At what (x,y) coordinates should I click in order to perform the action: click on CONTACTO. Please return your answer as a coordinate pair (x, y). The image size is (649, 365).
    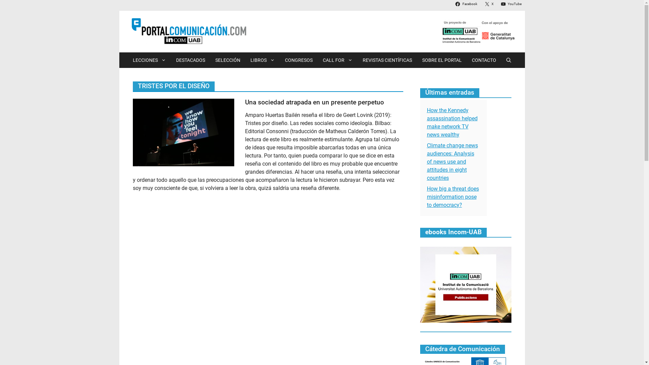
    Looking at the image, I should click on (484, 60).